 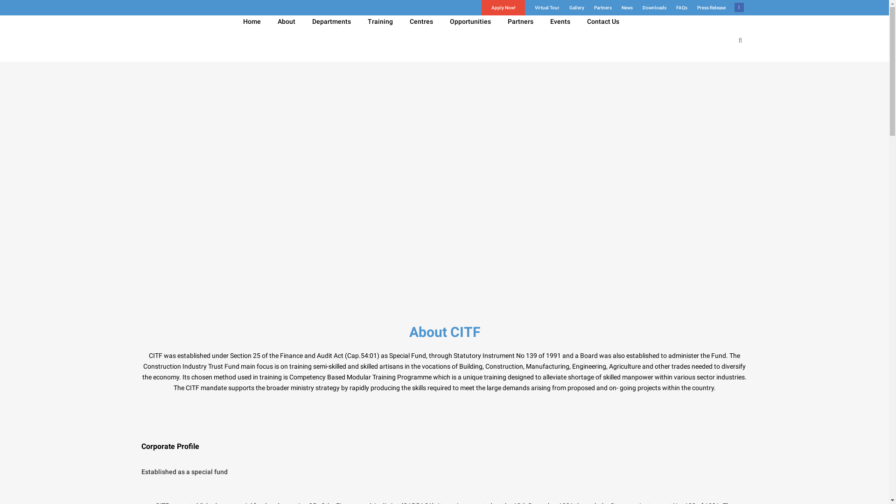 I want to click on Virtual Tour, so click(x=542, y=7).